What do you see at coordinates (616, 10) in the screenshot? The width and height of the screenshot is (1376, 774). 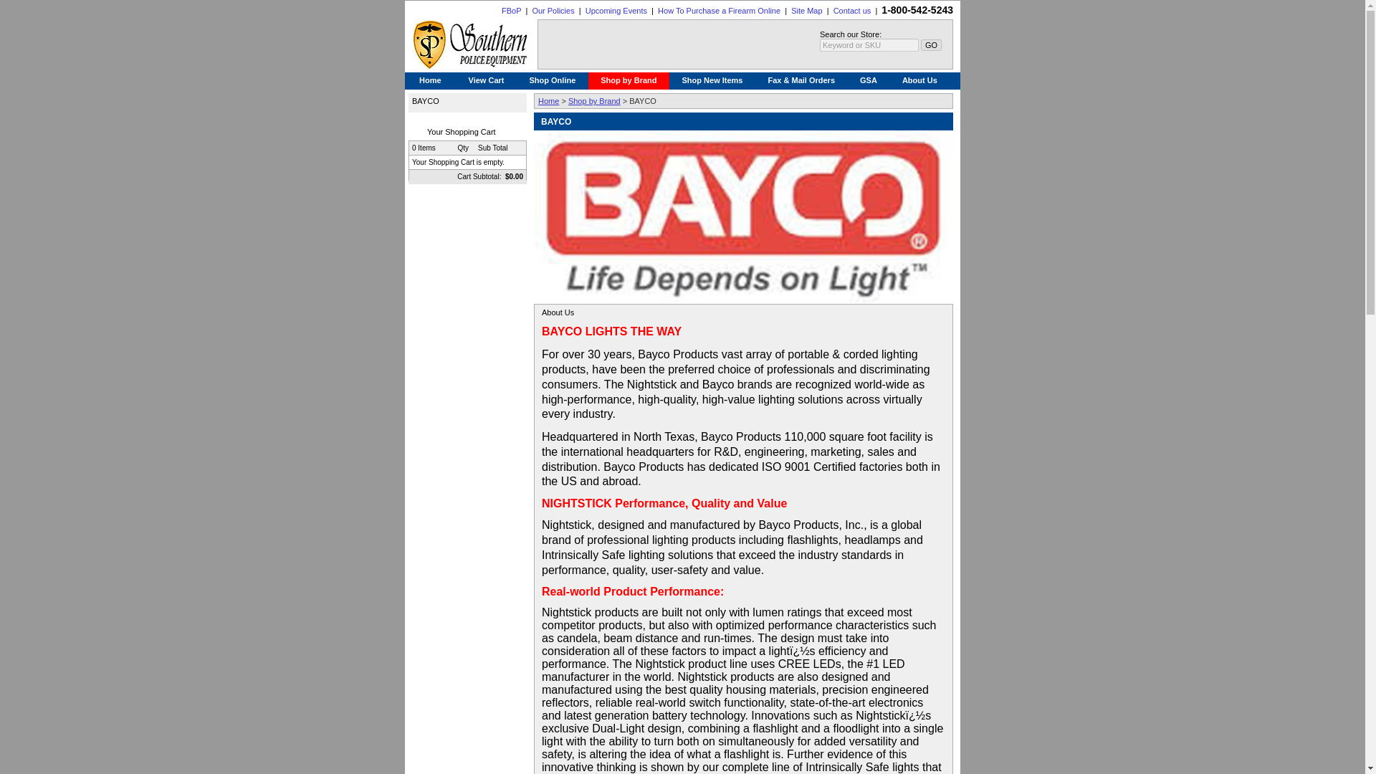 I see `Upcoming Events` at bounding box center [616, 10].